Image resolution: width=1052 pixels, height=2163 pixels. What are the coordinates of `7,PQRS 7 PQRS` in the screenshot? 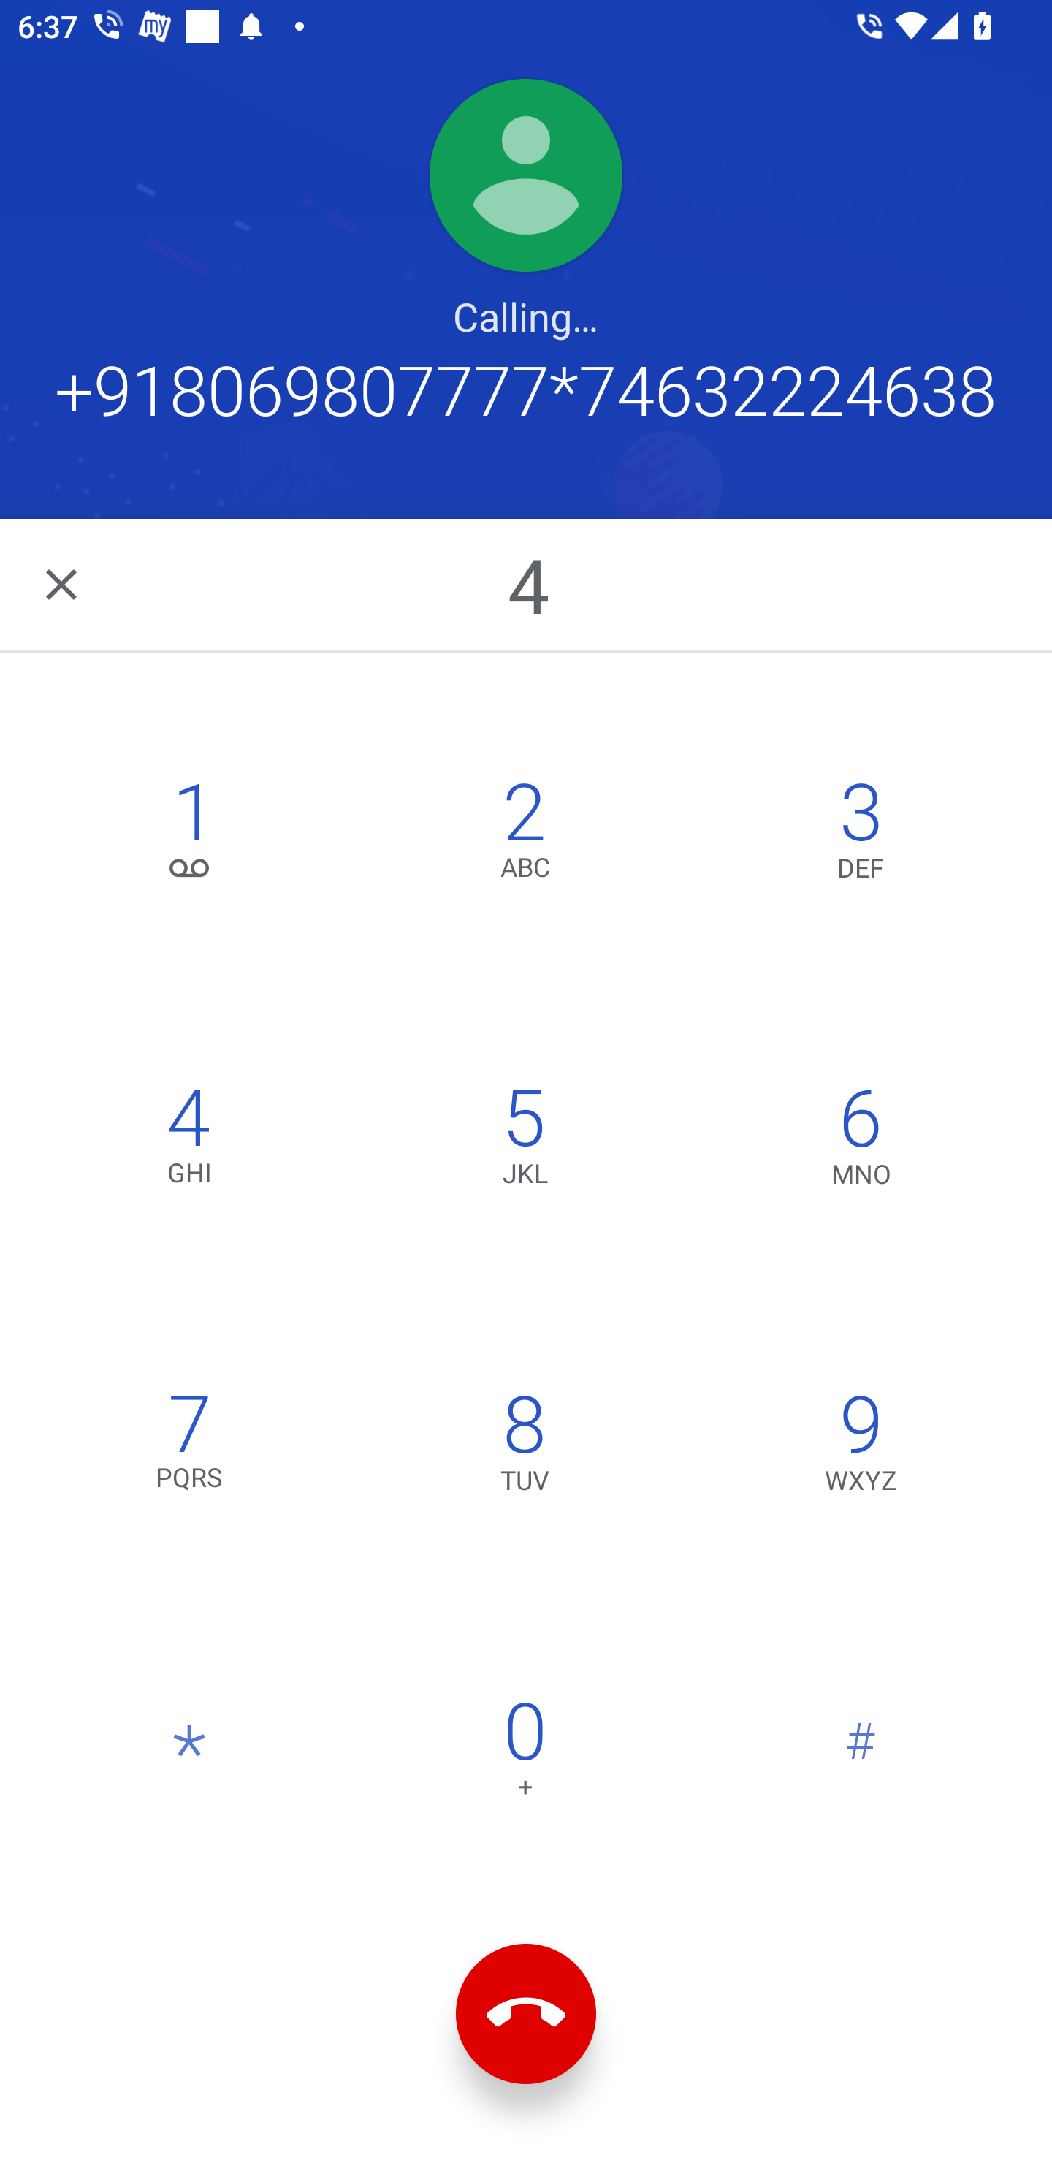 It's located at (190, 1449).